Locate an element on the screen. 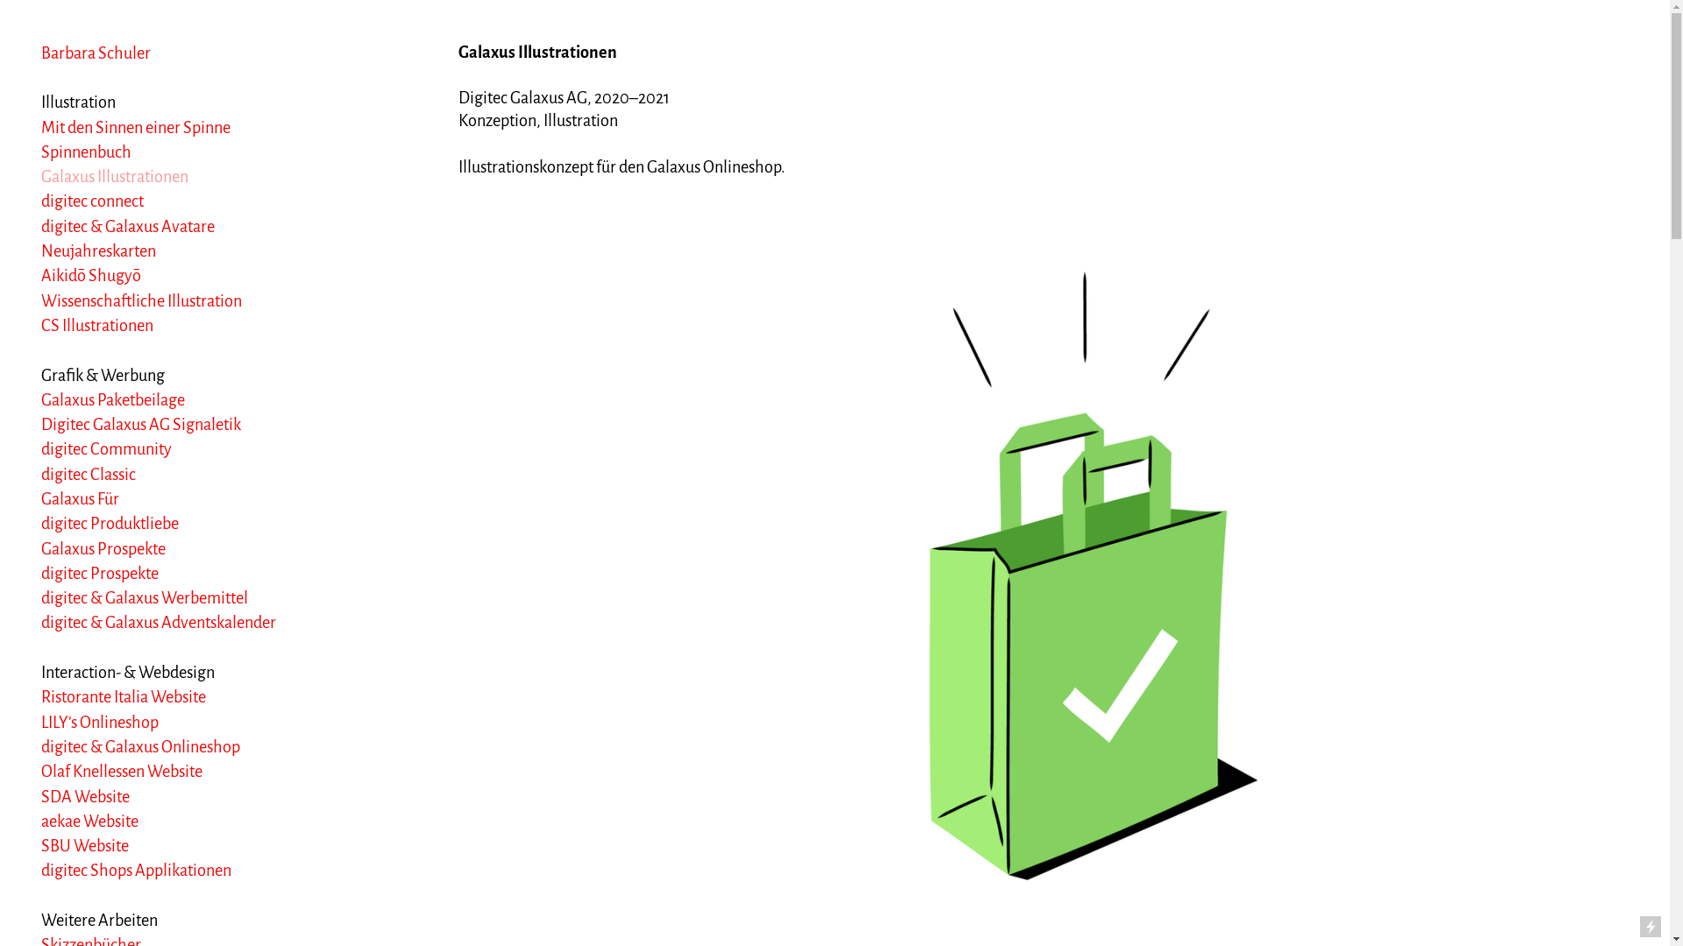  Olaf Knellessen Website is located at coordinates (122, 772).